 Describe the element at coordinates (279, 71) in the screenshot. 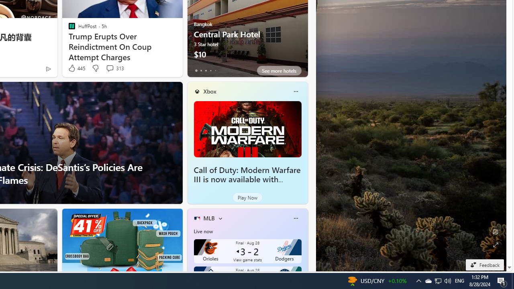

I see `See more hotels` at that location.